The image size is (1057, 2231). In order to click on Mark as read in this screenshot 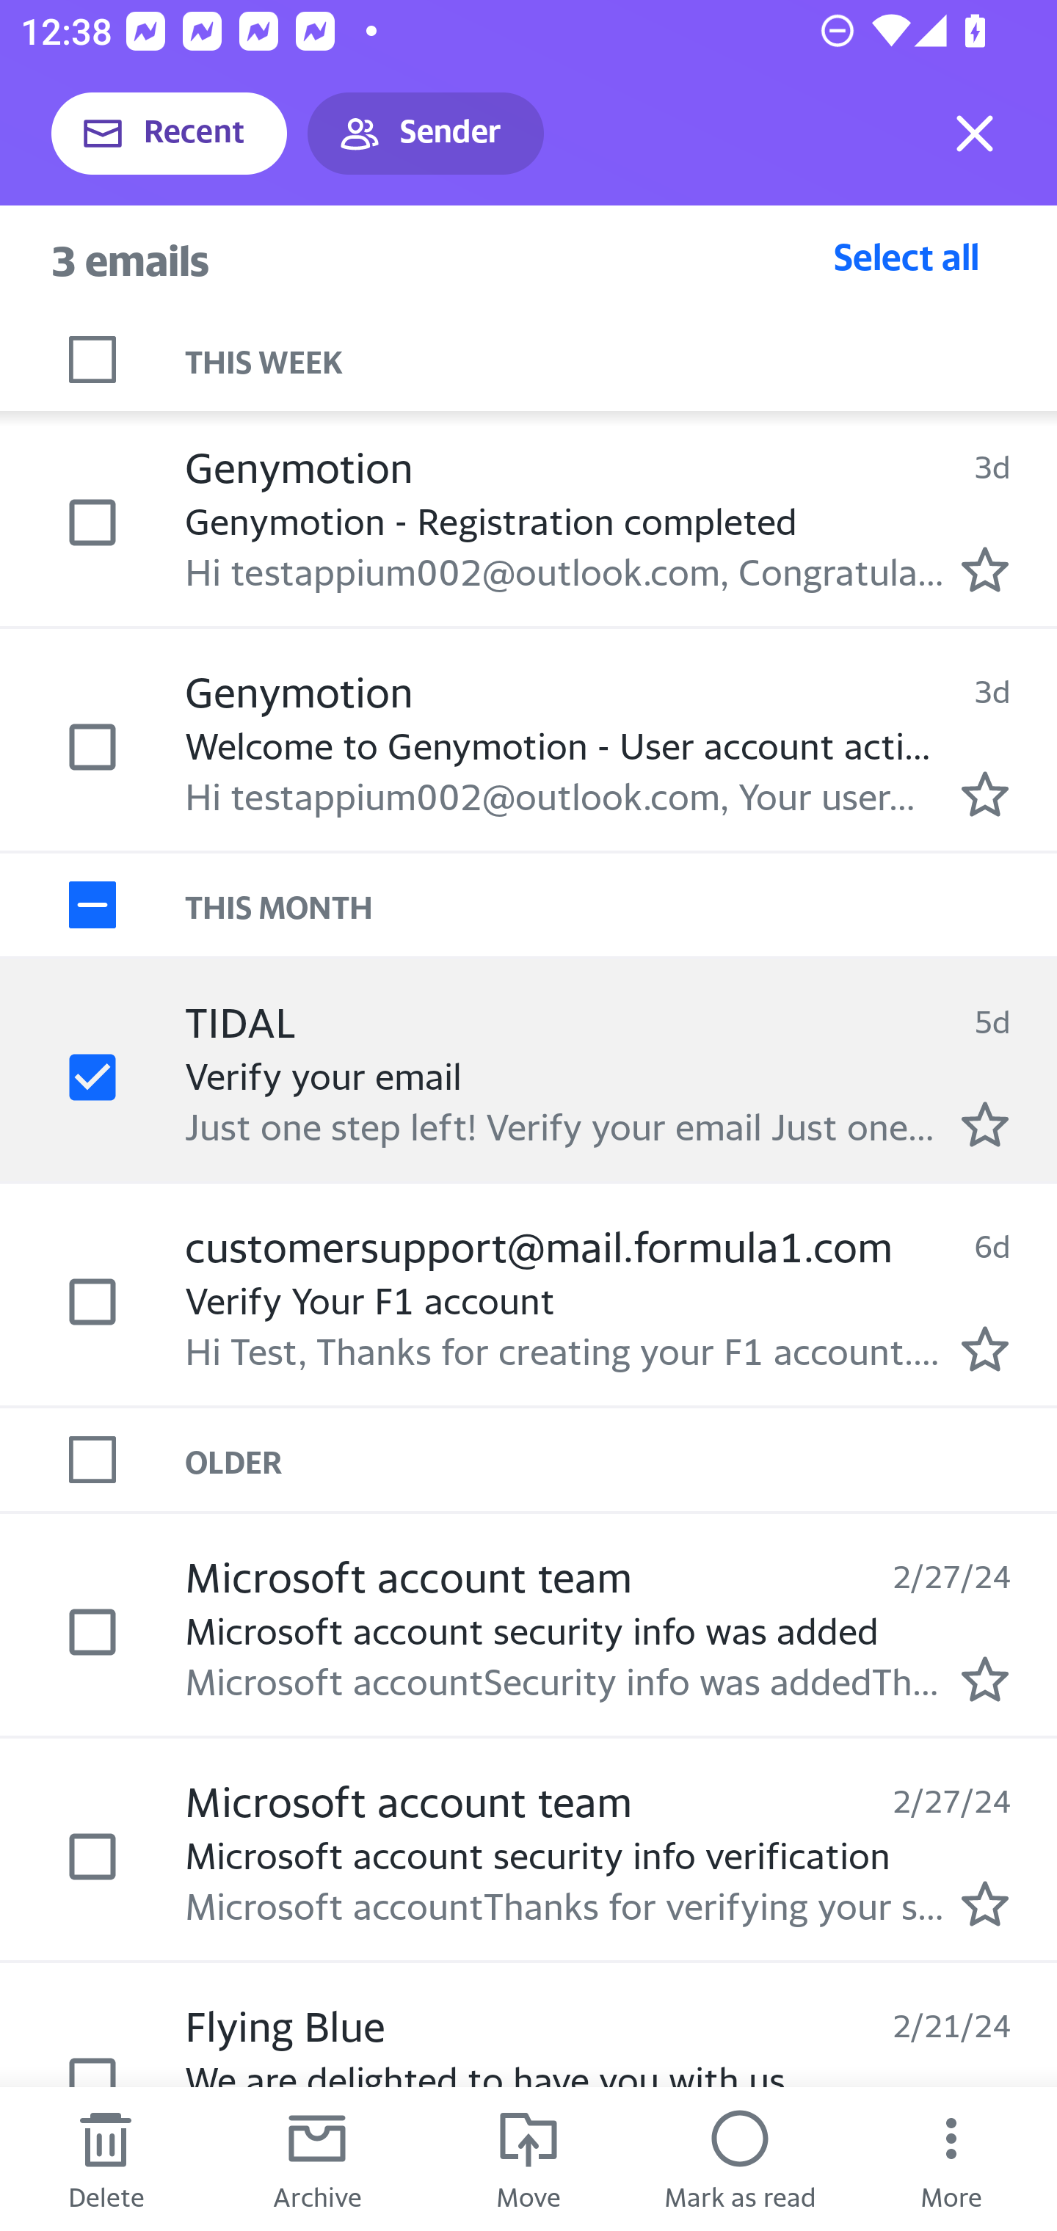, I will do `click(740, 2159)`.